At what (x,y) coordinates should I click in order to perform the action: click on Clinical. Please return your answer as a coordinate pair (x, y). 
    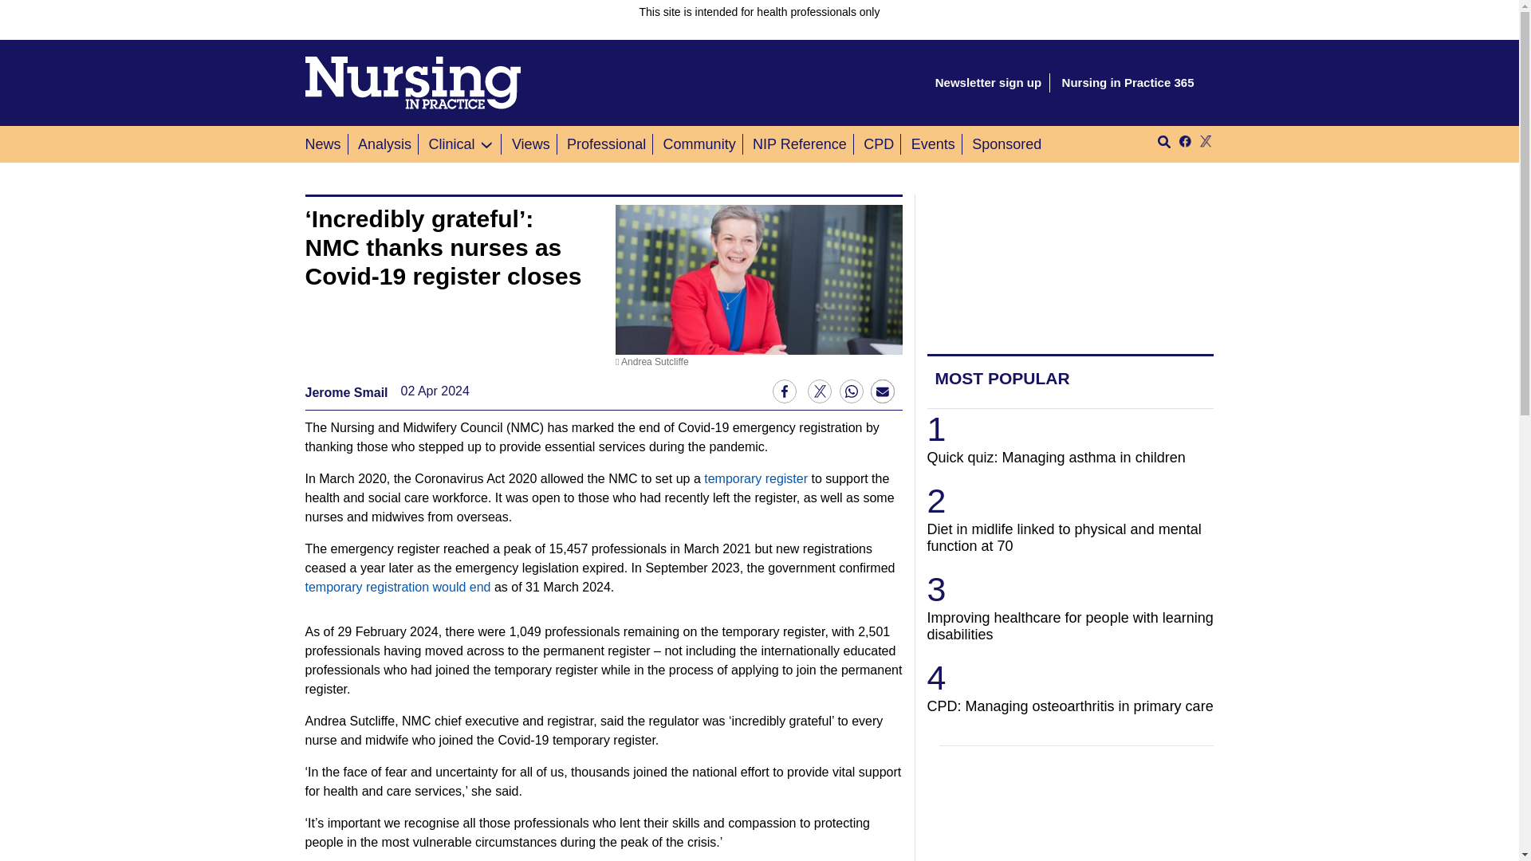
    Looking at the image, I should click on (451, 143).